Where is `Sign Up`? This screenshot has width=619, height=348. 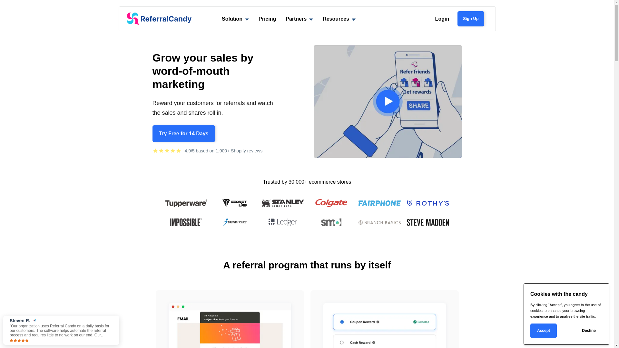
Sign Up is located at coordinates (471, 19).